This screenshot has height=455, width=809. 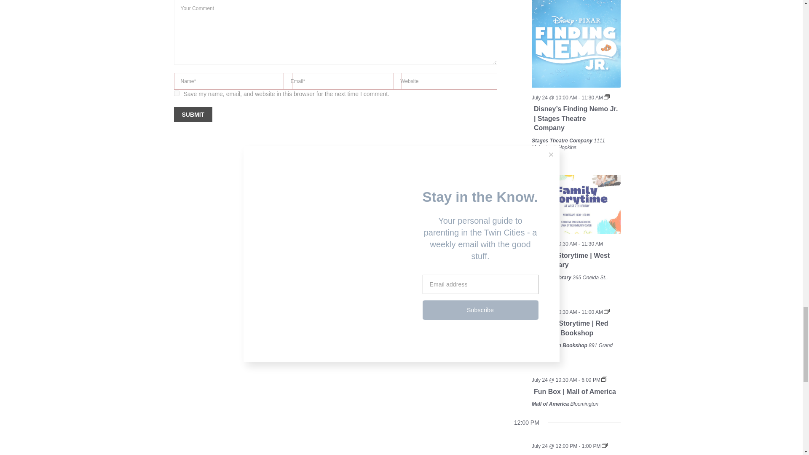 I want to click on Submit, so click(x=193, y=115).